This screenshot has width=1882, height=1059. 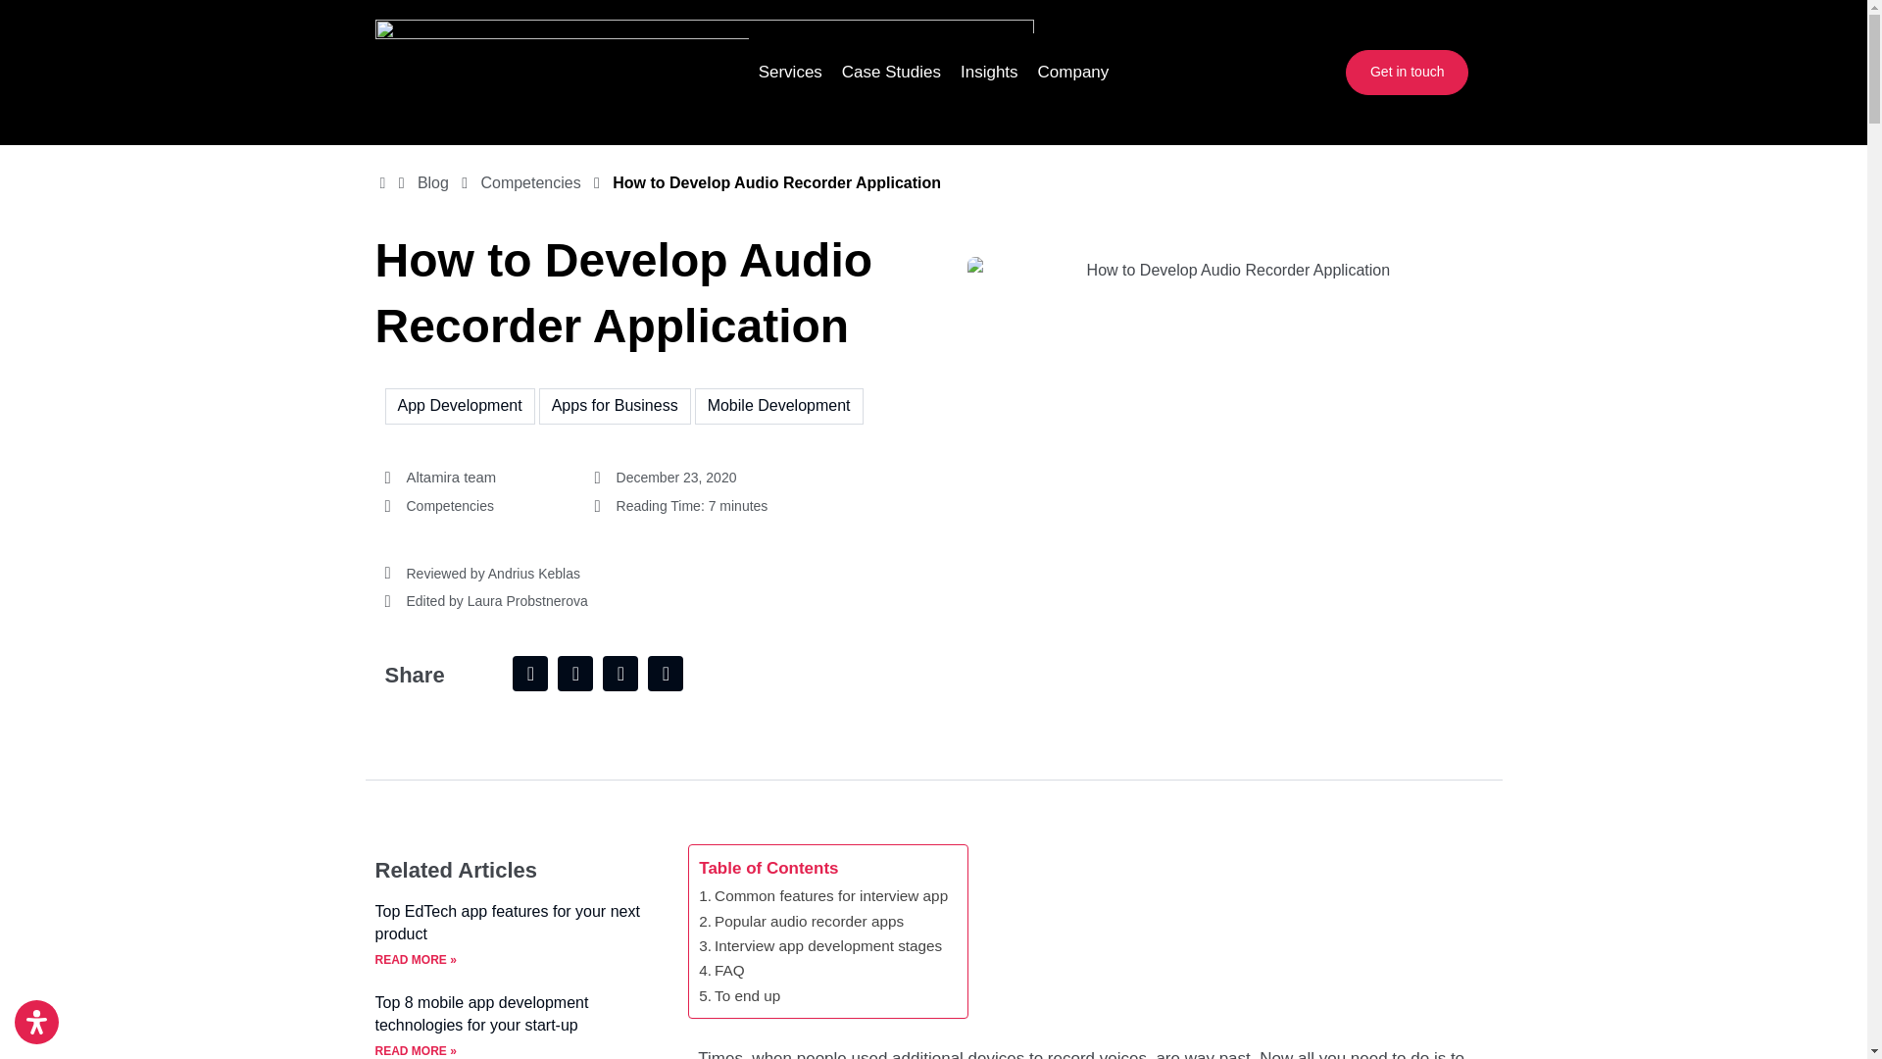 I want to click on Common features for interview app, so click(x=823, y=894).